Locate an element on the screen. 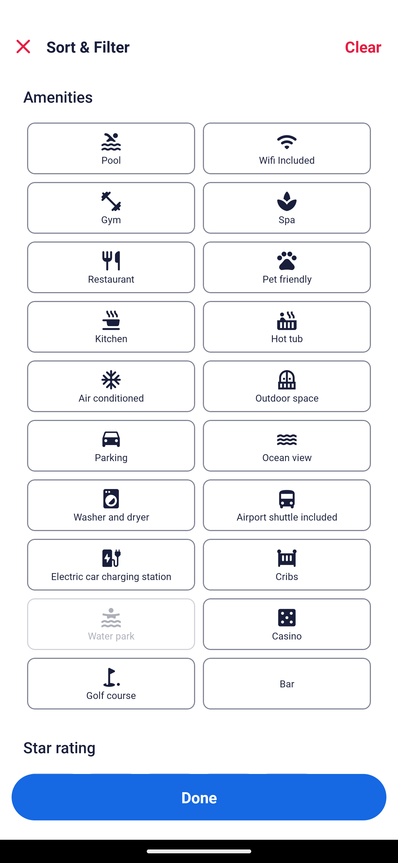  Clear is located at coordinates (363, 46).